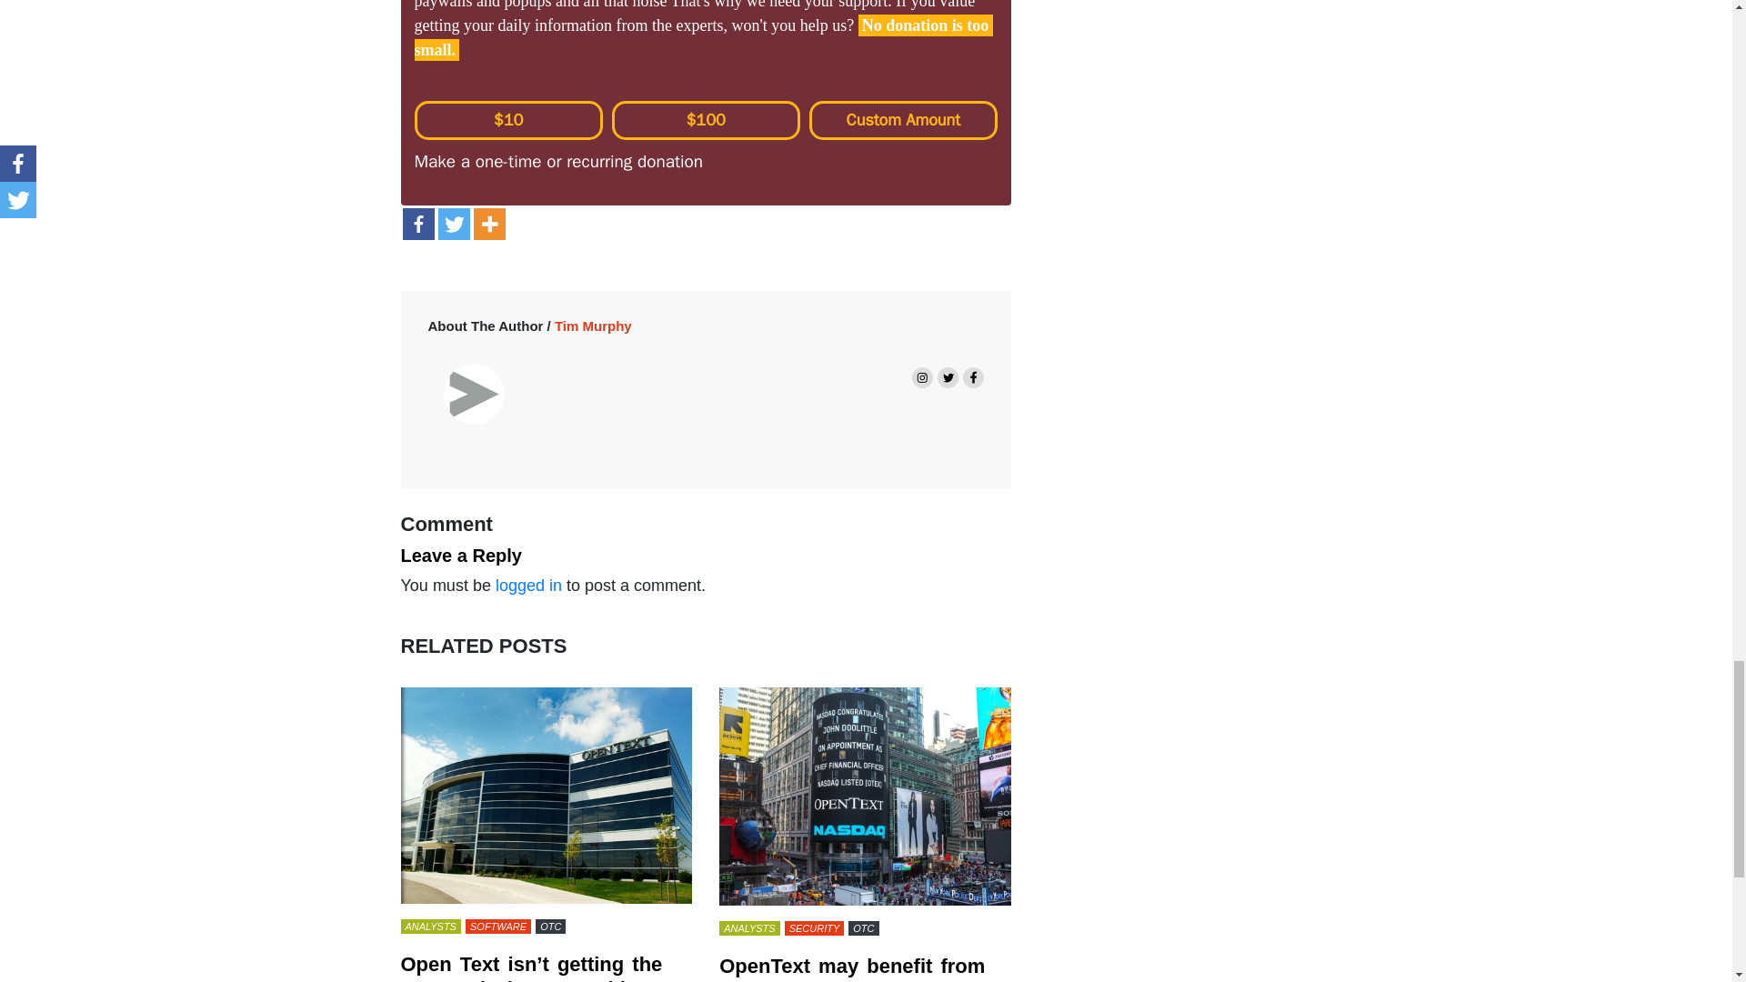 Image resolution: width=1746 pixels, height=982 pixels. I want to click on Twitter, so click(453, 224).